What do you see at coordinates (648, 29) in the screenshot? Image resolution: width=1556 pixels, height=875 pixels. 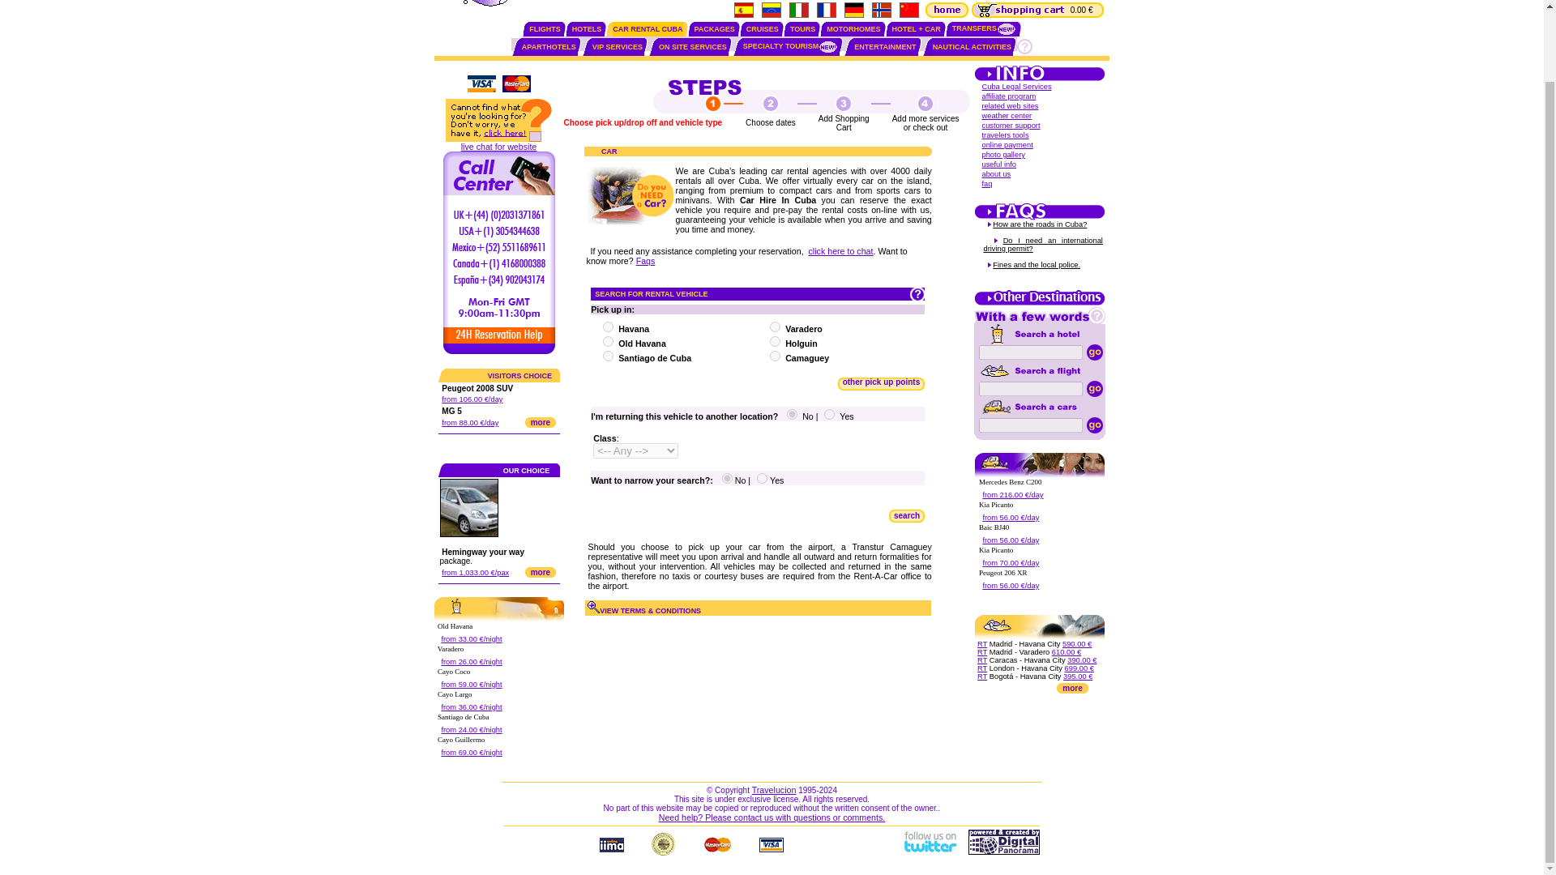 I see `CAR RENTAL CUBA` at bounding box center [648, 29].